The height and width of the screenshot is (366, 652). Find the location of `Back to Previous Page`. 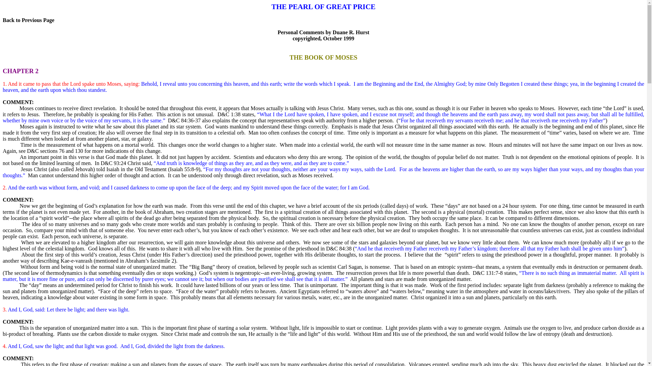

Back to Previous Page is located at coordinates (28, 20).